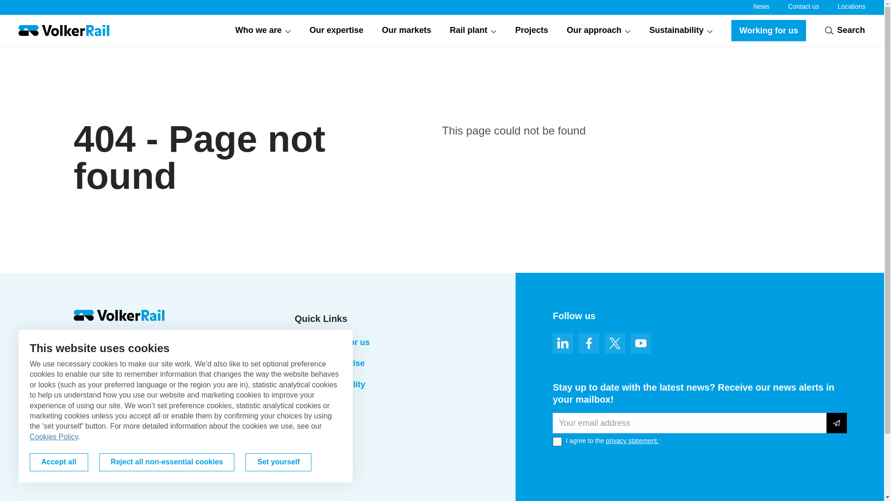 Image resolution: width=891 pixels, height=501 pixels. Describe the element at coordinates (531, 31) in the screenshot. I see `Projects` at that location.